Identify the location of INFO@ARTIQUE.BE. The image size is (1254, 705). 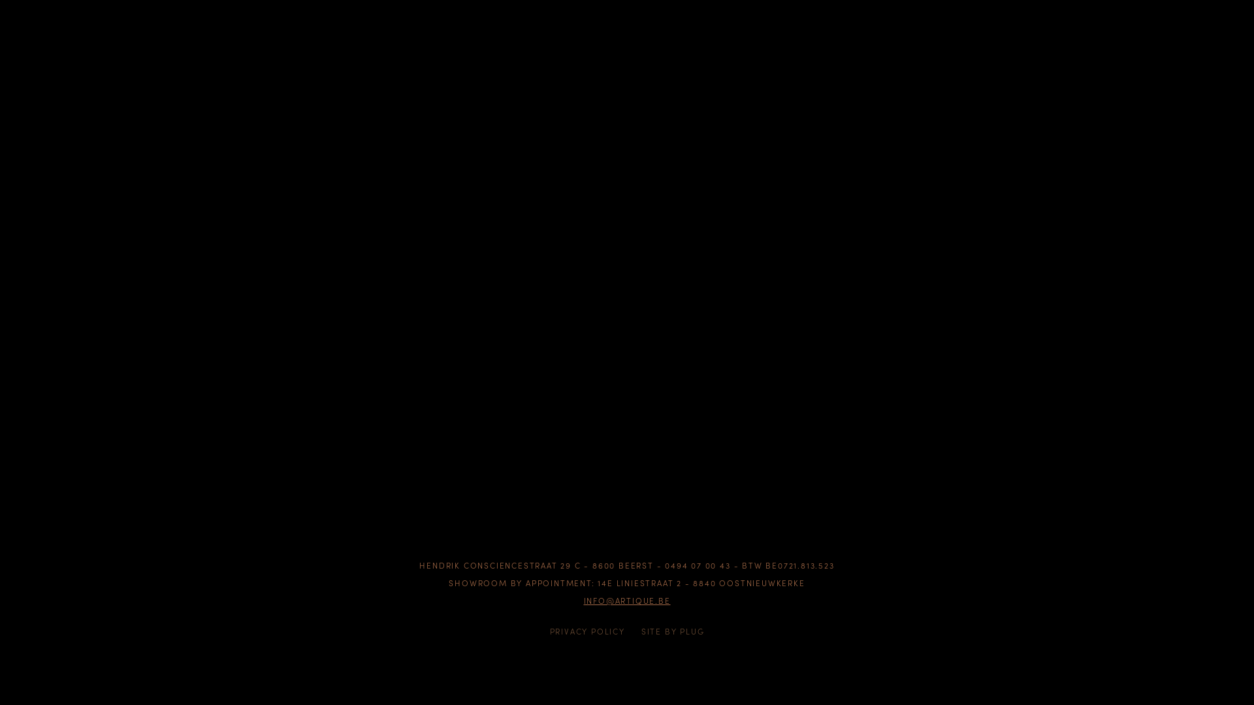
(627, 601).